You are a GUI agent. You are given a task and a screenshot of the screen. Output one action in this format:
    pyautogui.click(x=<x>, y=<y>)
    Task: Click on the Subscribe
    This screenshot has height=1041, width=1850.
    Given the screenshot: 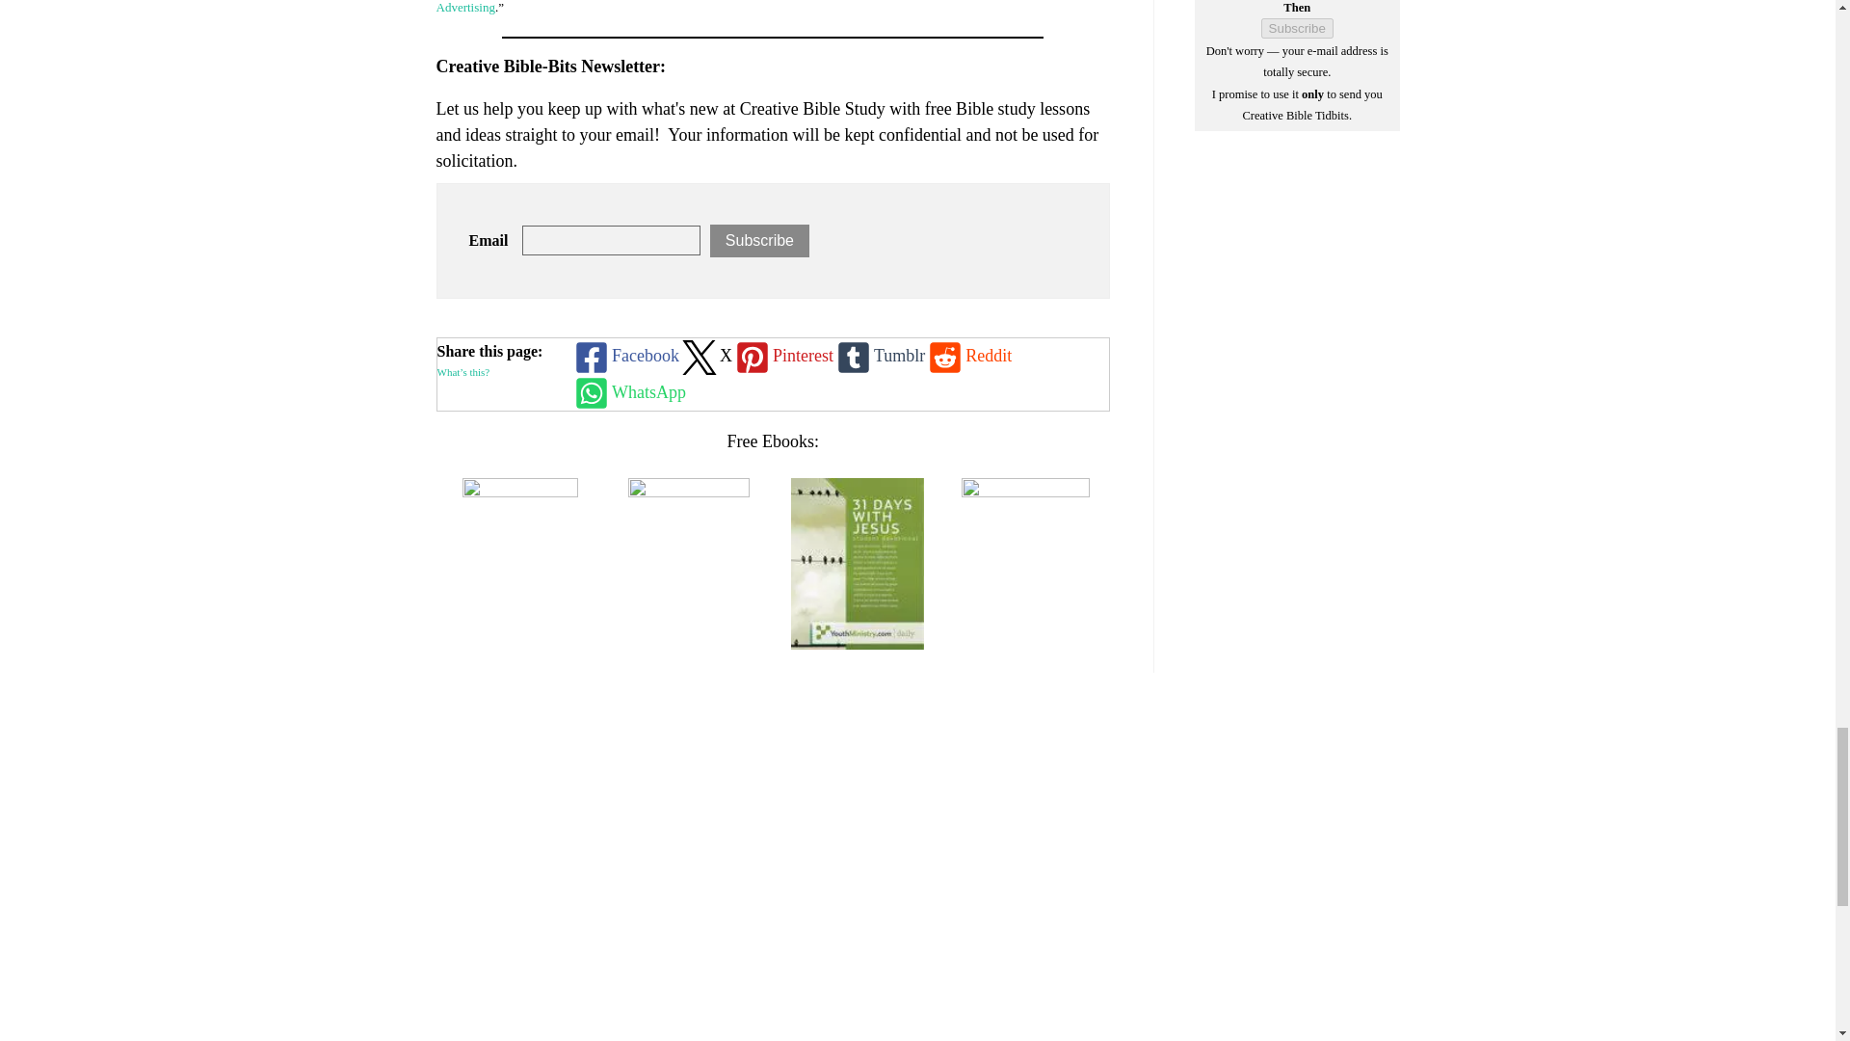 What is the action you would take?
    pyautogui.click(x=1297, y=28)
    